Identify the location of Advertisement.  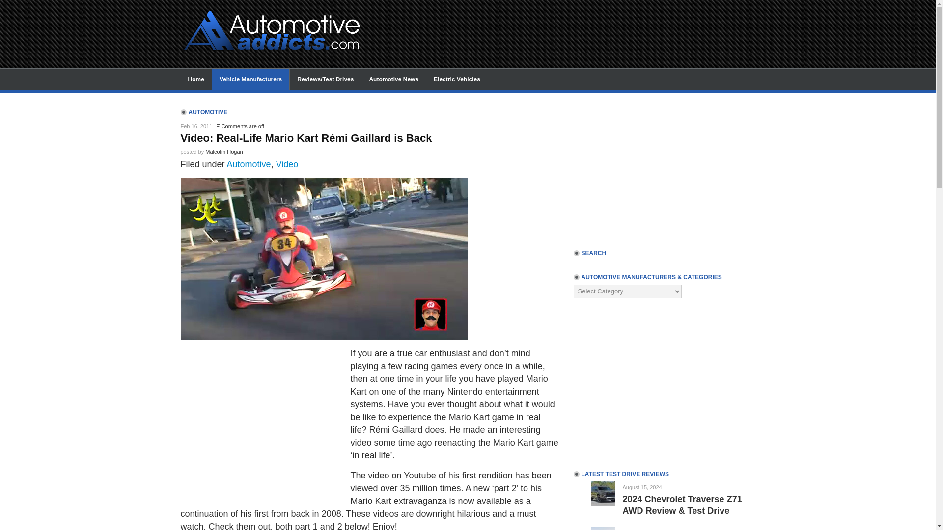
(556, 22).